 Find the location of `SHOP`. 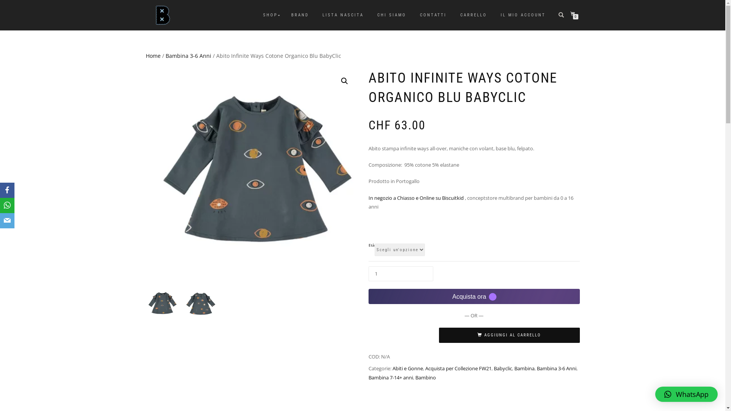

SHOP is located at coordinates (270, 15).